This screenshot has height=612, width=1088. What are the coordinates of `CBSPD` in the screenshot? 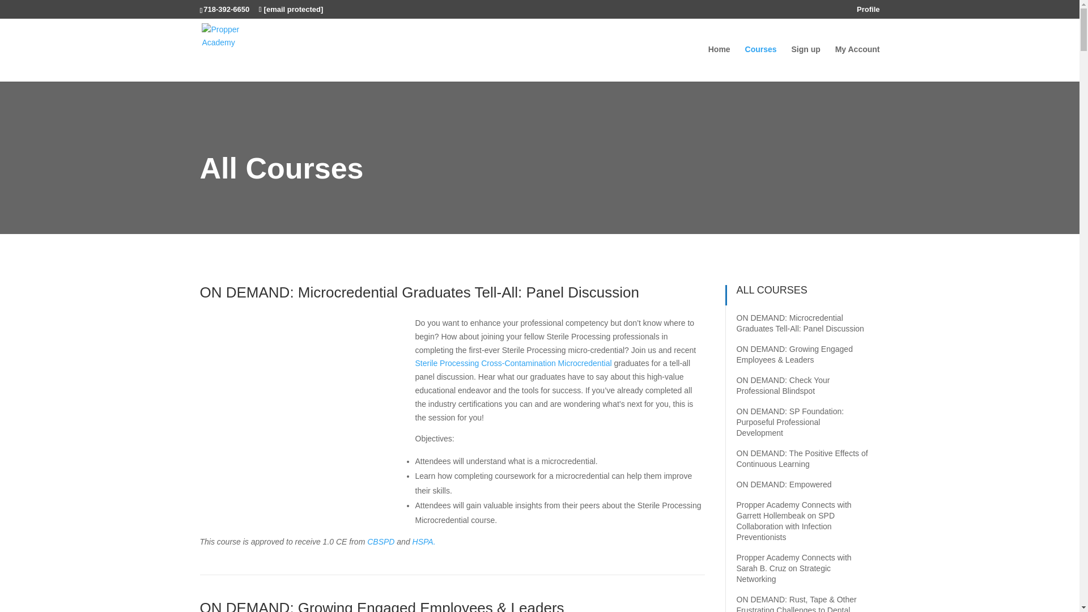 It's located at (381, 542).